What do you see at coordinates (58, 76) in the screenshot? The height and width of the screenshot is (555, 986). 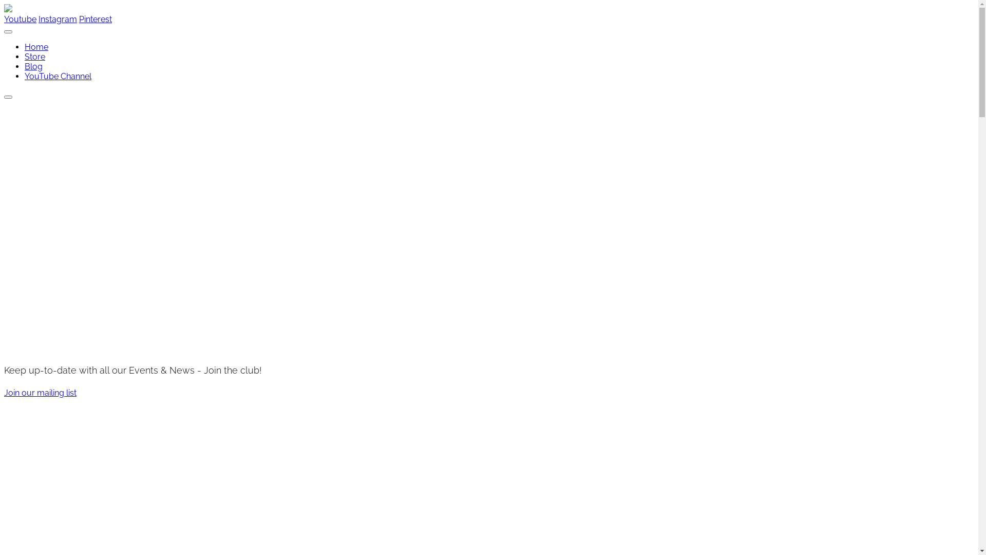 I see `YouTube Channel` at bounding box center [58, 76].